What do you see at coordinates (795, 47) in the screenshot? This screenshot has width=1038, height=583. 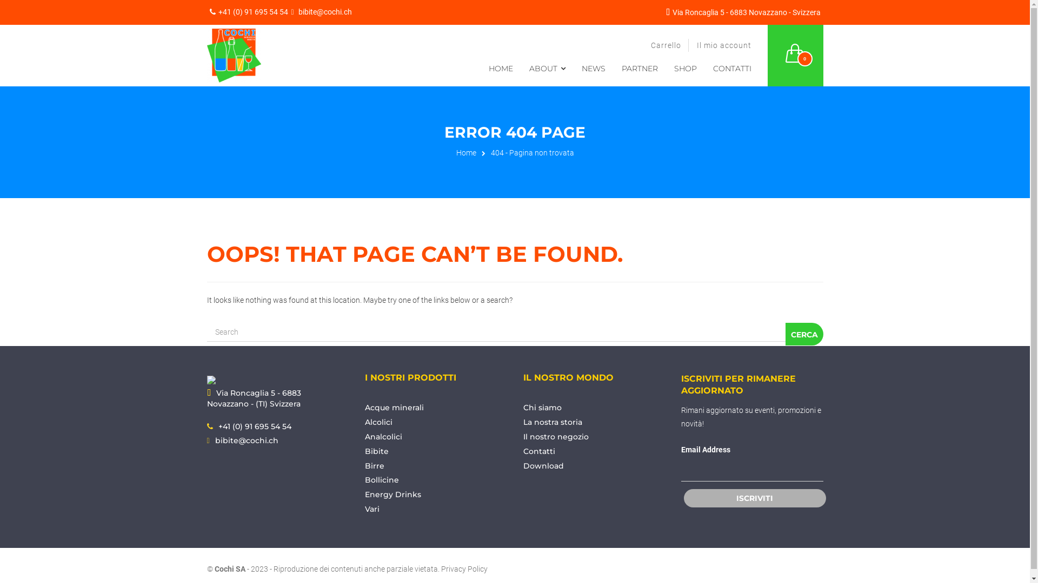 I see `0` at bounding box center [795, 47].